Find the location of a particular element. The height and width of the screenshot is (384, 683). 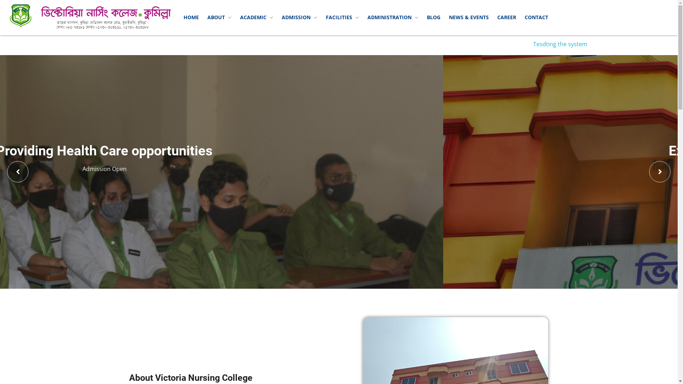

Tesdting the system is located at coordinates (579, 44).